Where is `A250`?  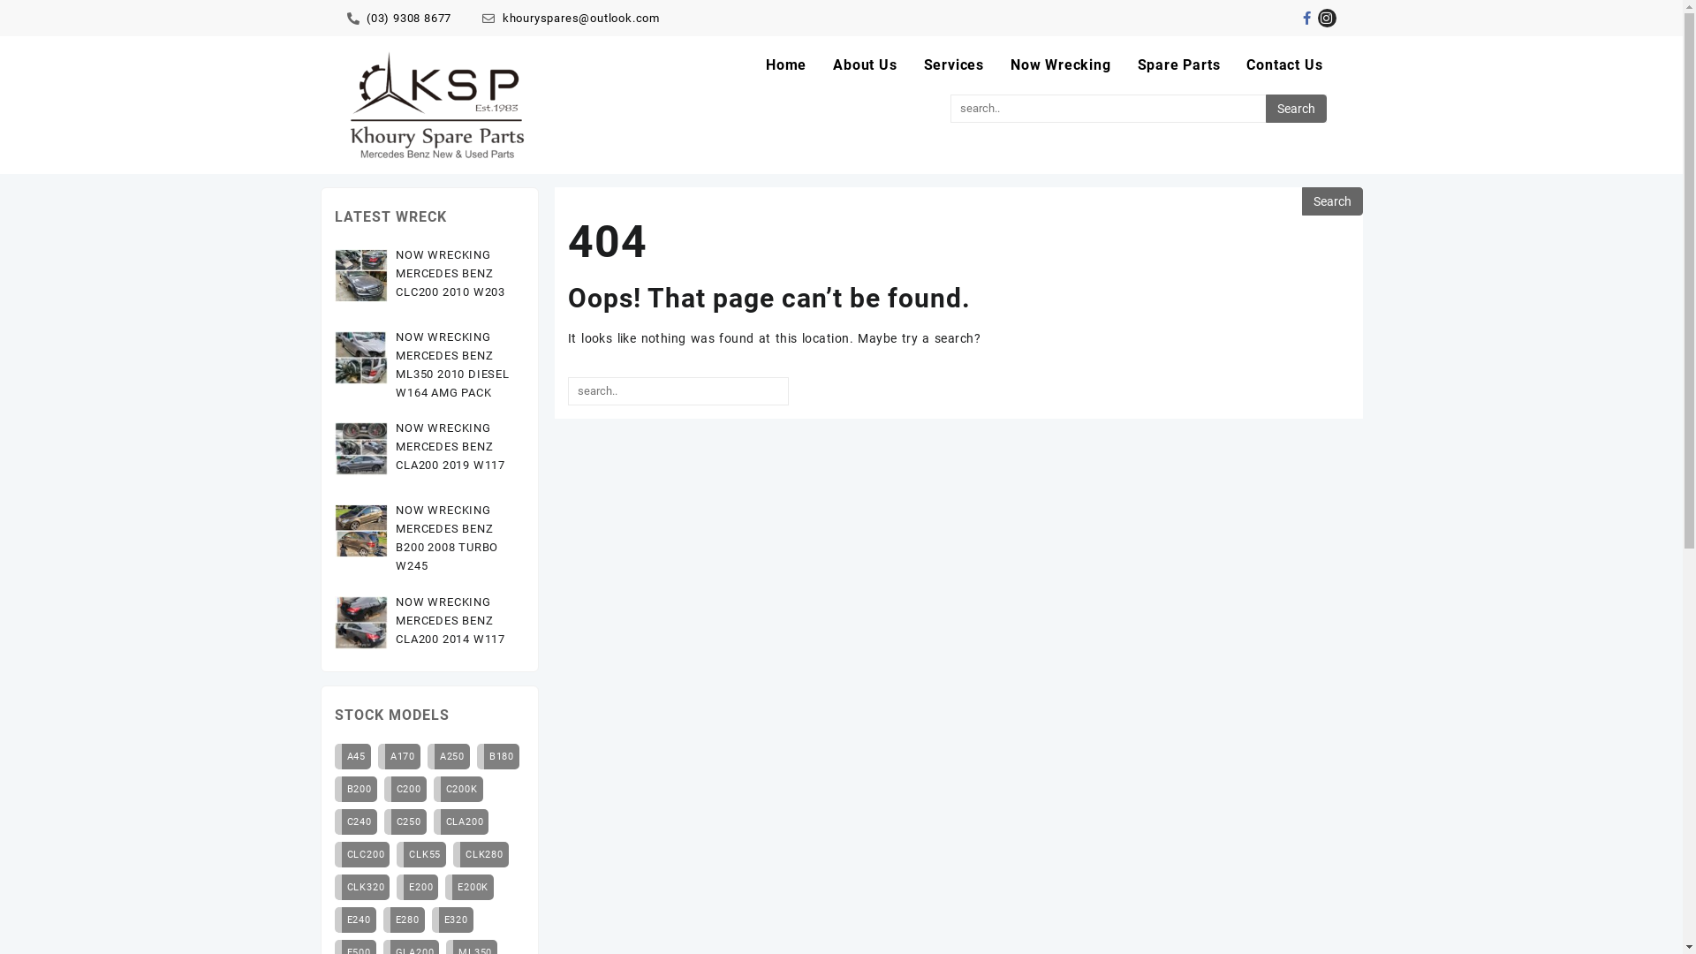 A250 is located at coordinates (449, 756).